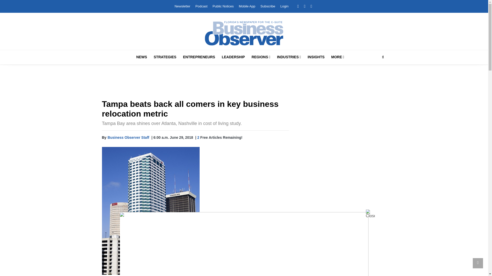 This screenshot has height=276, width=492. What do you see at coordinates (261, 57) in the screenshot?
I see `REGIONS` at bounding box center [261, 57].